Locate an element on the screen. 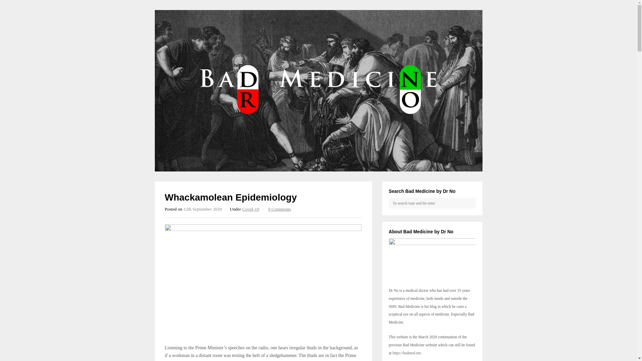 Image resolution: width=642 pixels, height=361 pixels. Covid-19 is located at coordinates (250, 209).